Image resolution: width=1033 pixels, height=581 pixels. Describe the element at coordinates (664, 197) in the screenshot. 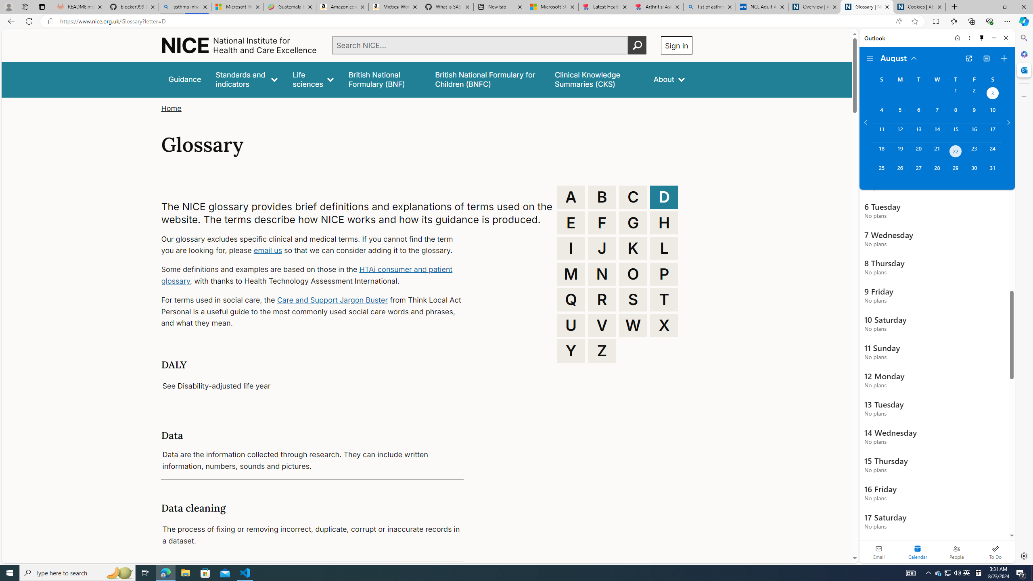

I see `D` at that location.